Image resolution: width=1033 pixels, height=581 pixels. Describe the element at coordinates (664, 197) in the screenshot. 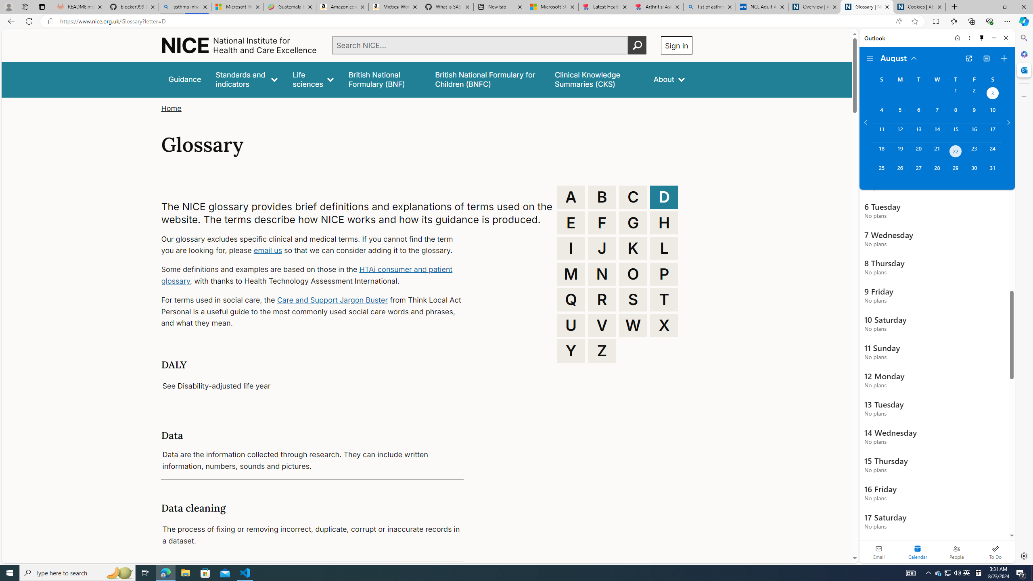

I see `D` at that location.